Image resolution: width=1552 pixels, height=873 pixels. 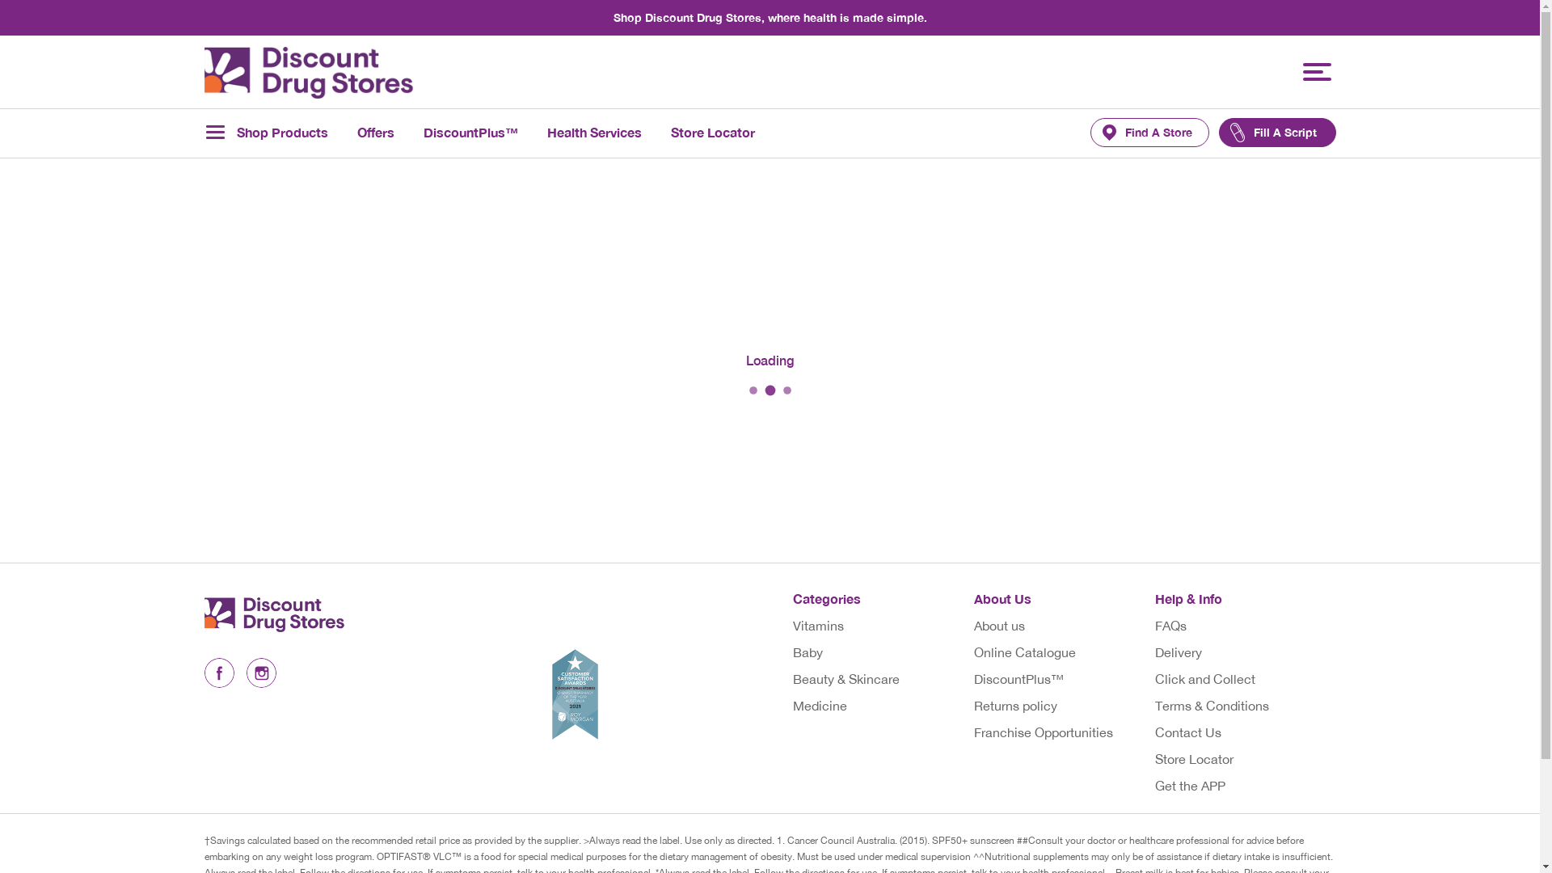 What do you see at coordinates (1211, 706) in the screenshot?
I see `Terms & Conditions` at bounding box center [1211, 706].